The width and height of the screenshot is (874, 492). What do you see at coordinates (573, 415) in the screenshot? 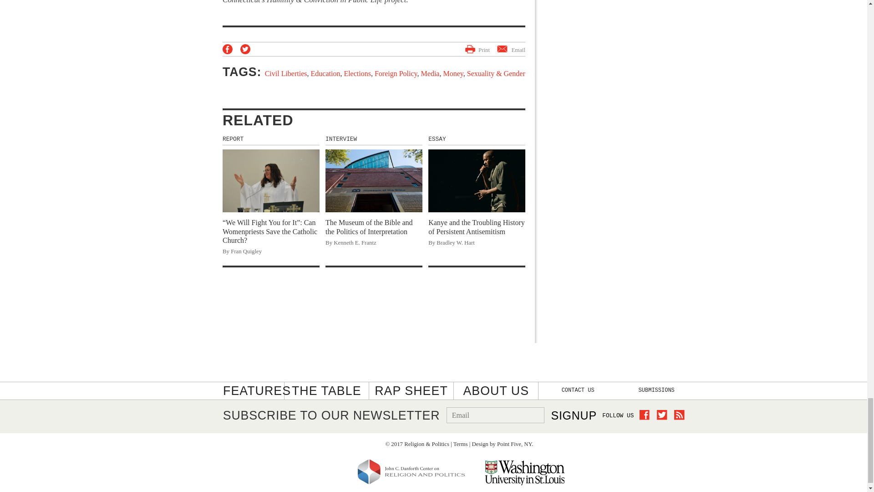
I see `Signup` at bounding box center [573, 415].